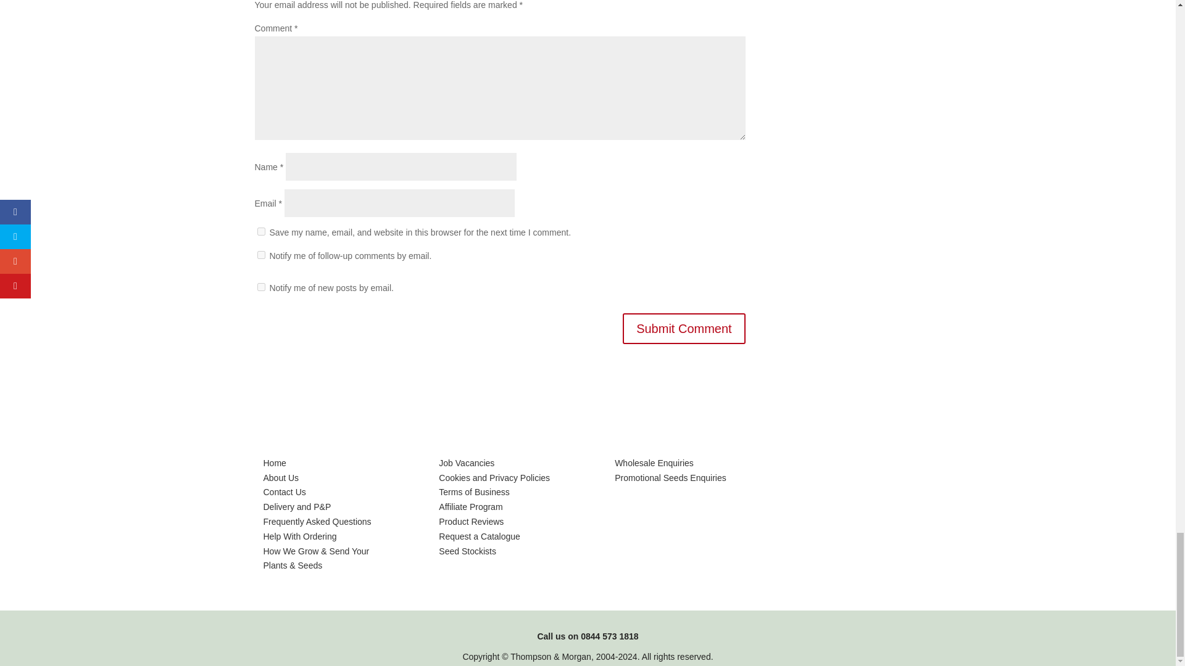 This screenshot has width=1185, height=666. I want to click on Submit Comment, so click(684, 328).